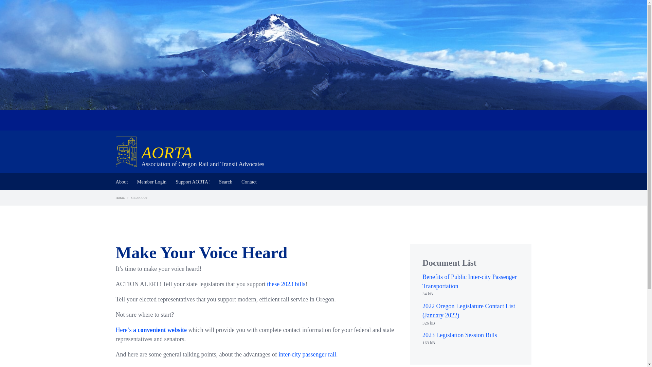 Image resolution: width=652 pixels, height=367 pixels. Describe the element at coordinates (460, 335) in the screenshot. I see `2023 Legislation Session Bills` at that location.